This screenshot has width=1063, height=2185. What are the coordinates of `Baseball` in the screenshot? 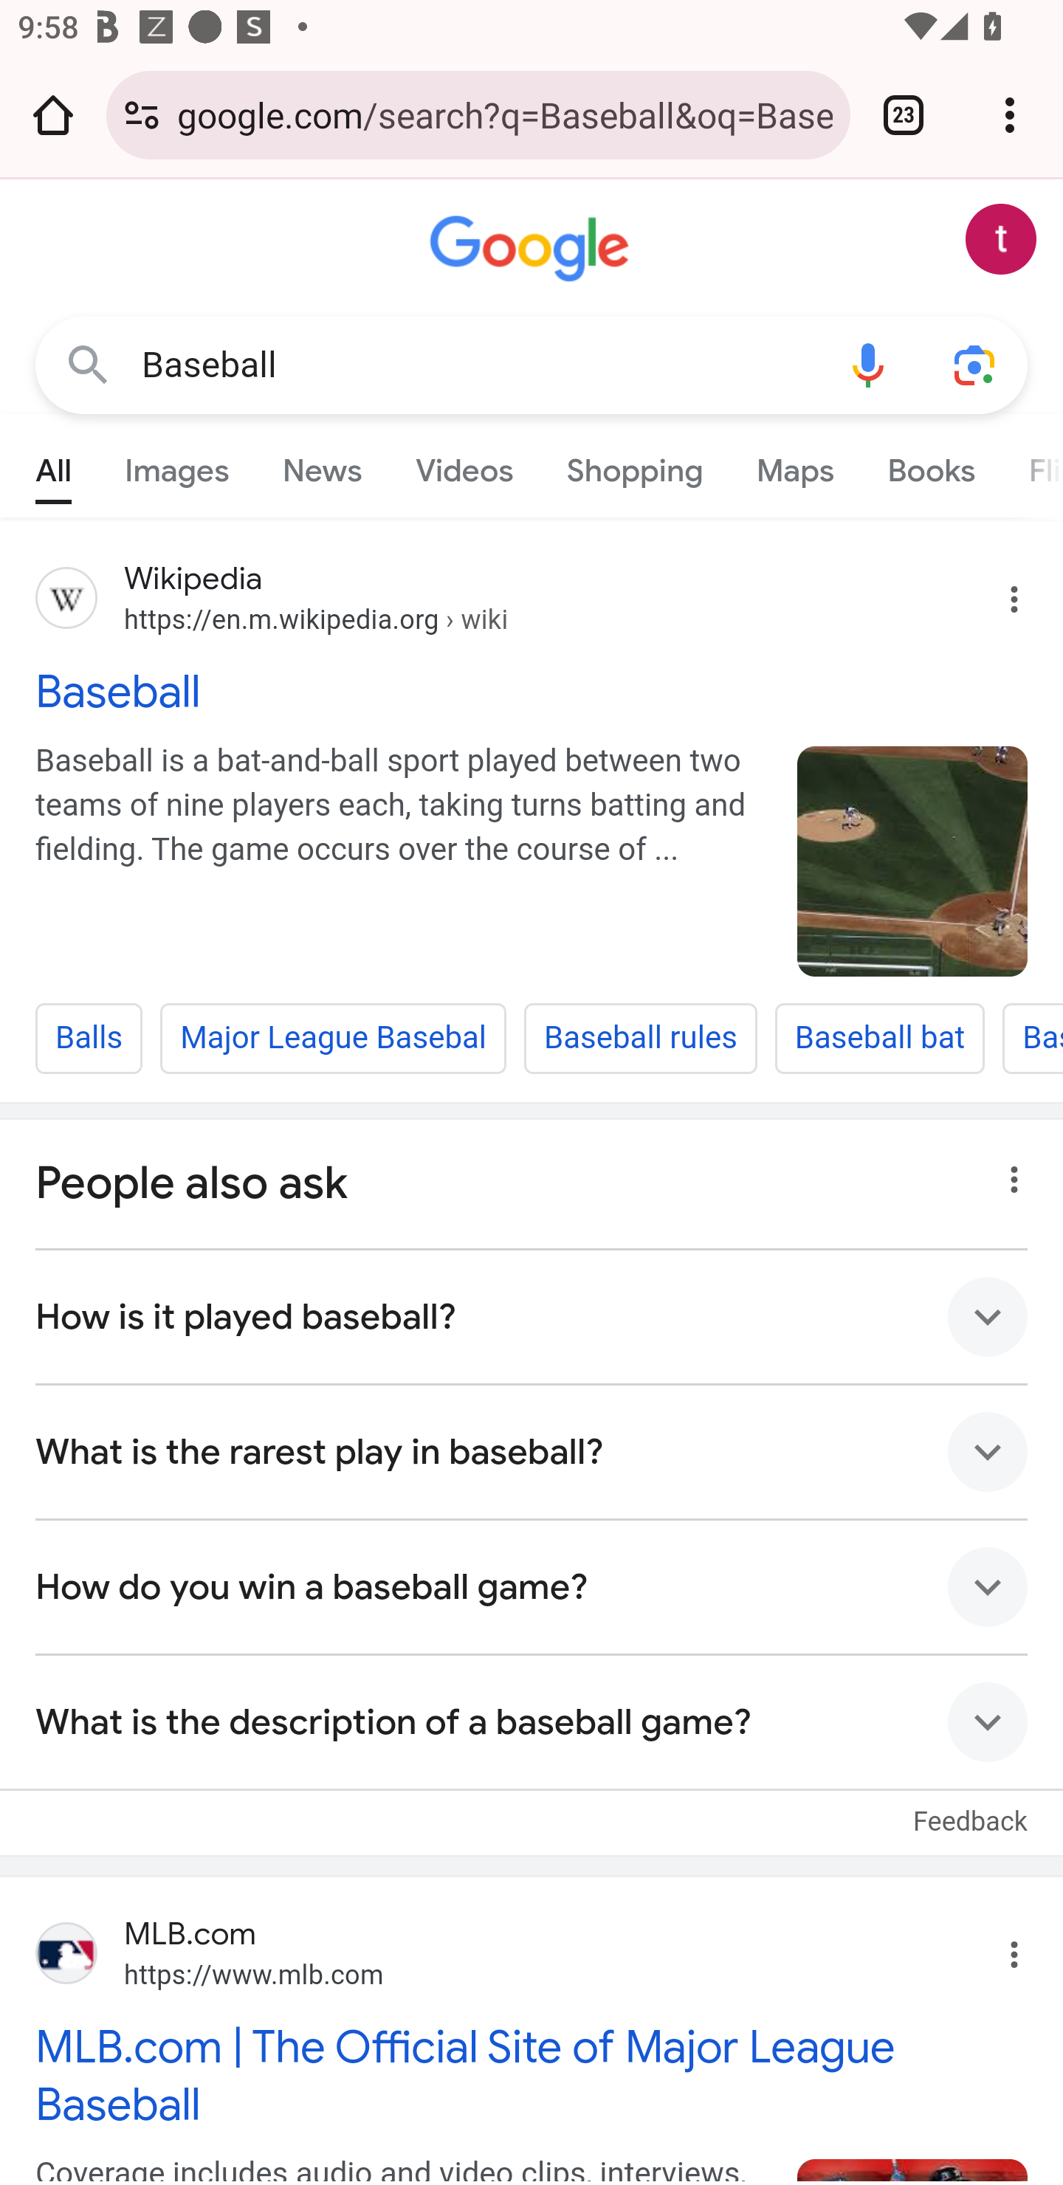 It's located at (478, 365).